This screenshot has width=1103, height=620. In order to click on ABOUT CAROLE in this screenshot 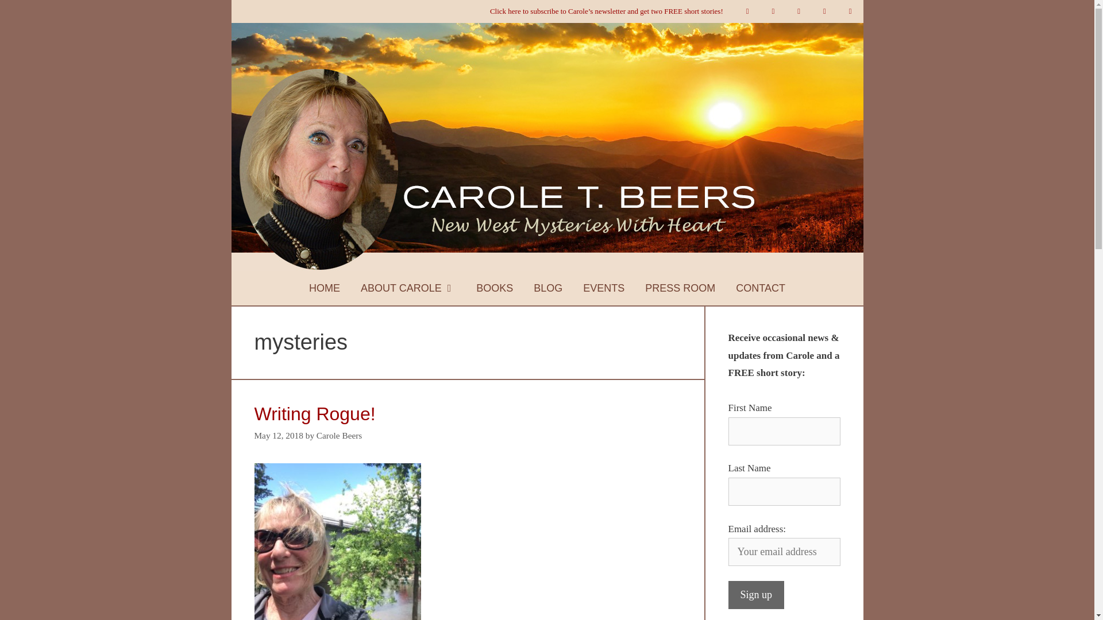, I will do `click(408, 288)`.